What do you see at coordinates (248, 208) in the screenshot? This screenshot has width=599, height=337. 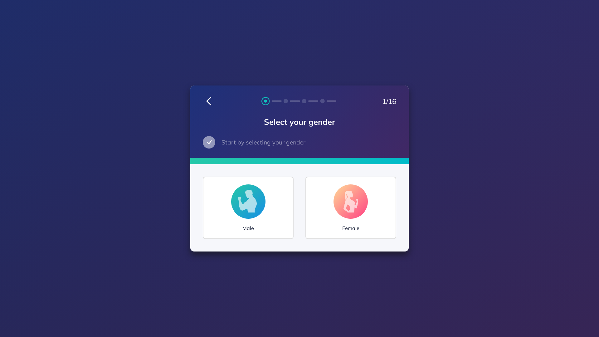 I see `Male` at bounding box center [248, 208].